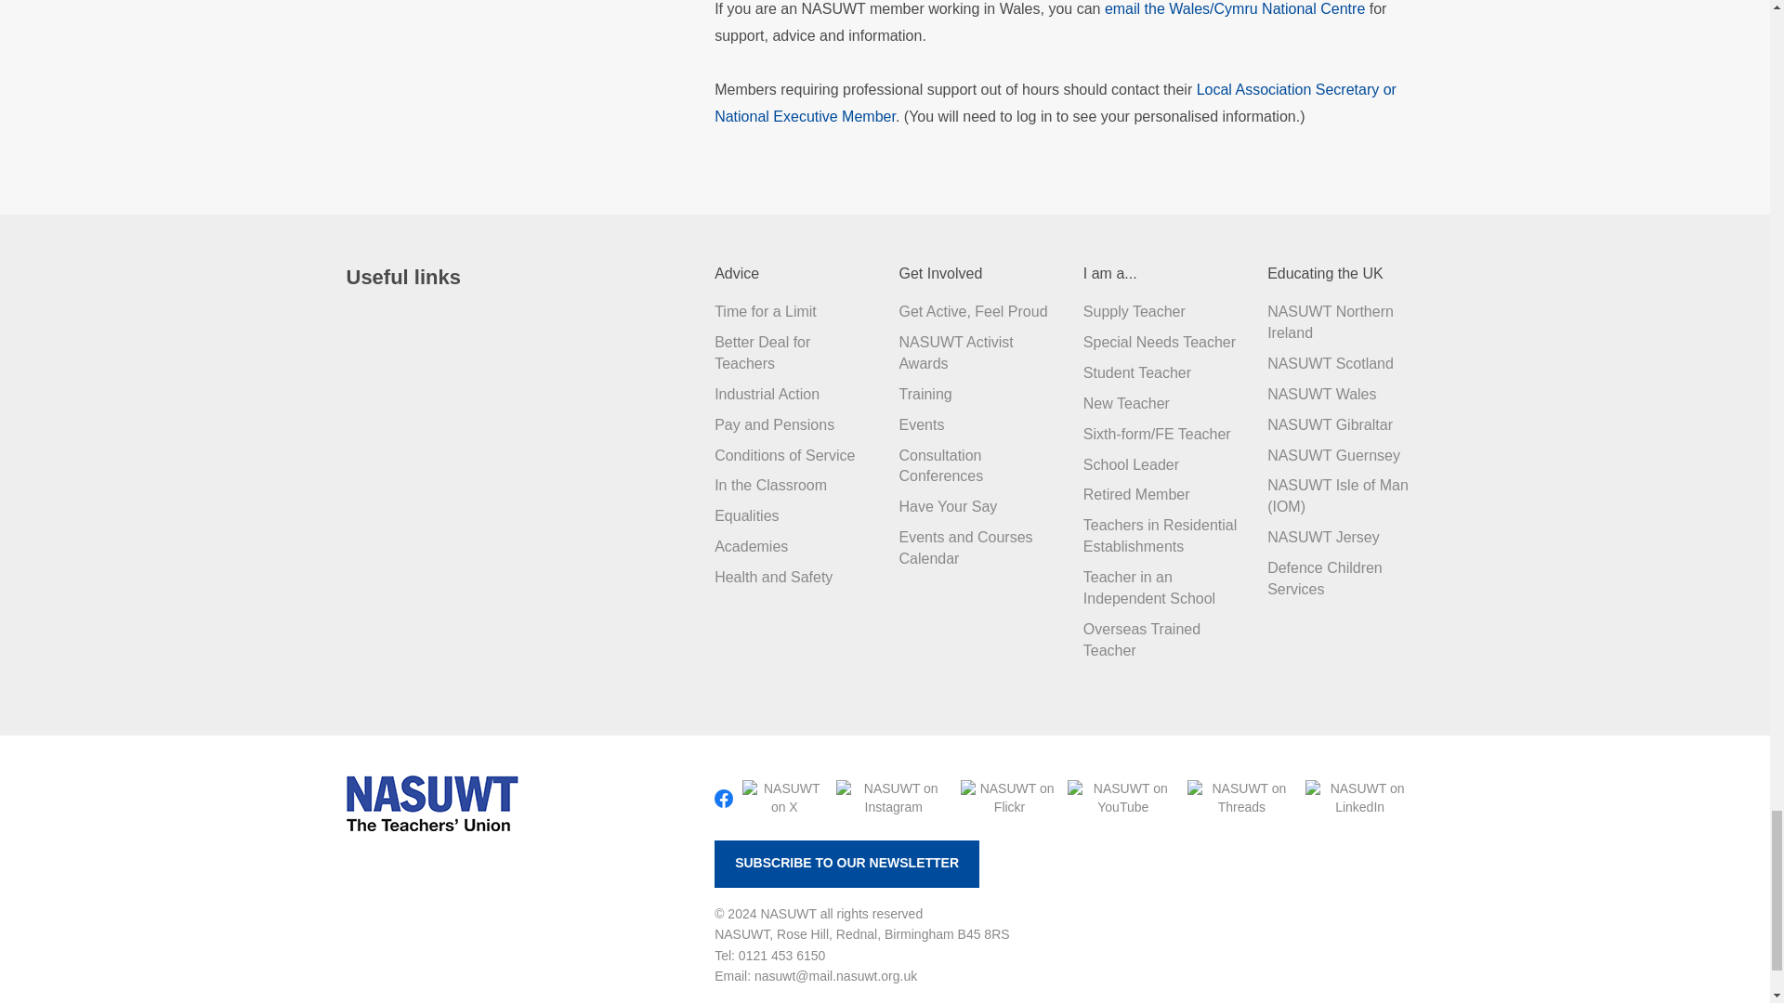  Describe the element at coordinates (965, 548) in the screenshot. I see `Events and Courses Calendar` at that location.